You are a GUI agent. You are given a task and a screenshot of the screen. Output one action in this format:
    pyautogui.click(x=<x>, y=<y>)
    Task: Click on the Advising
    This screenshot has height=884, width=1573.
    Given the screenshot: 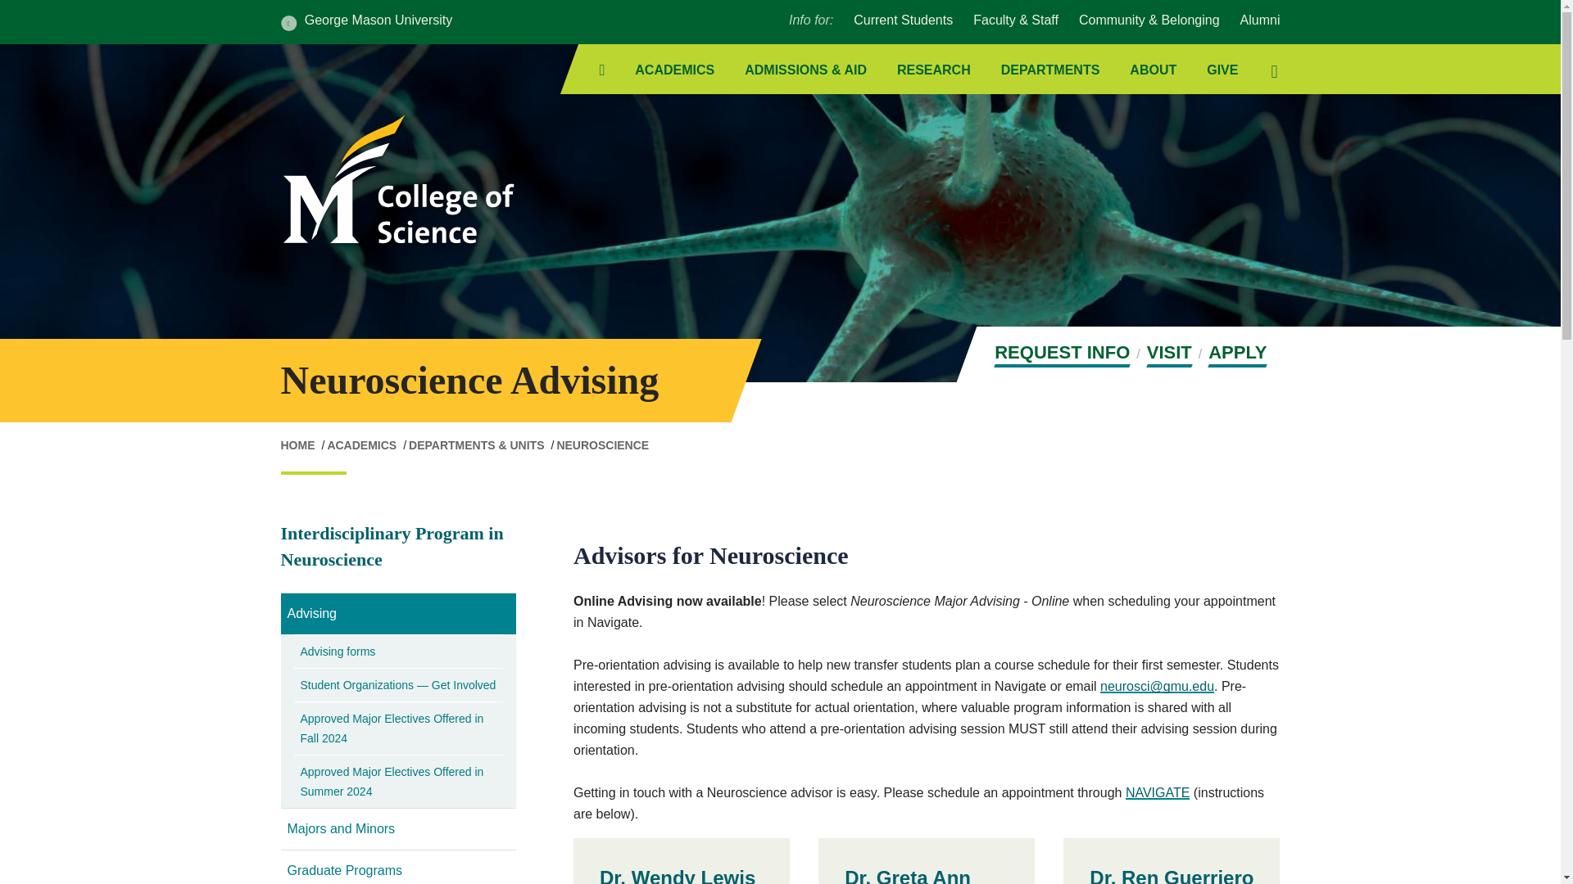 What is the action you would take?
    pyautogui.click(x=397, y=614)
    